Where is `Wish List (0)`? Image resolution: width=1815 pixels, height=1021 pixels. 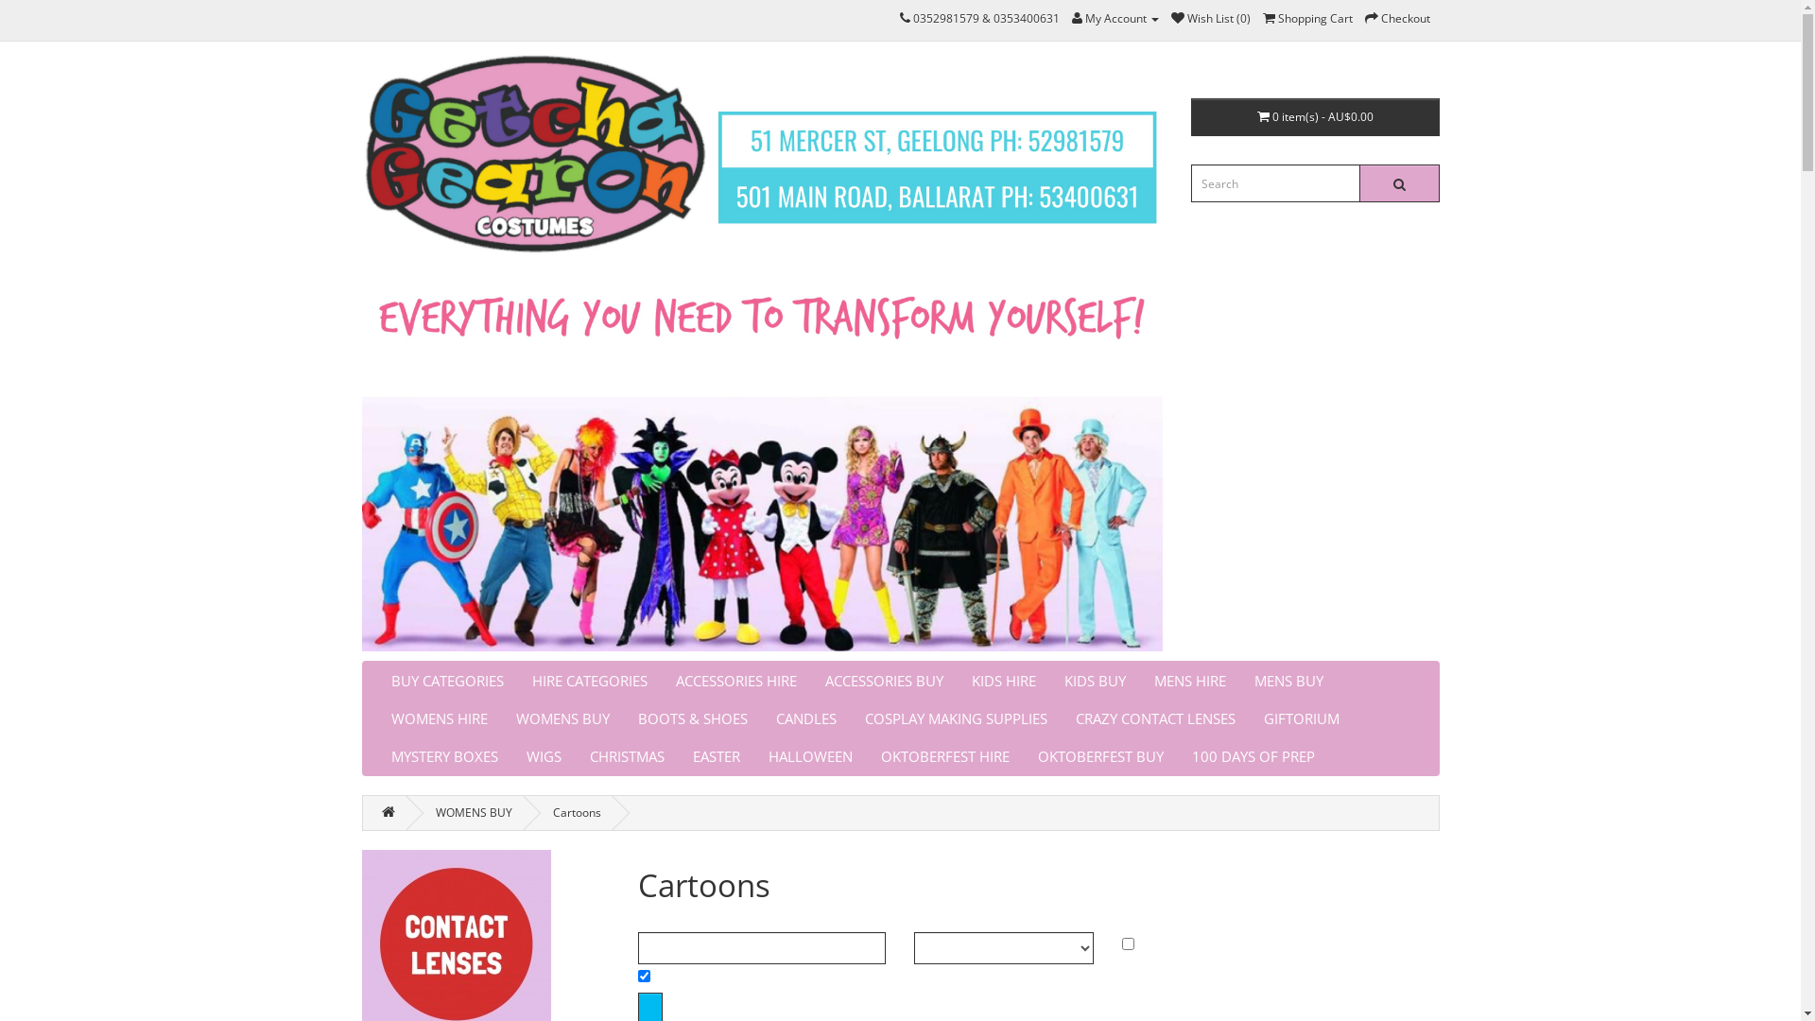
Wish List (0) is located at coordinates (1210, 19).